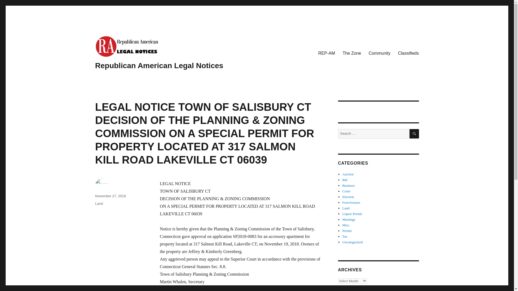 The height and width of the screenshot is (291, 518). I want to click on Election, so click(348, 197).